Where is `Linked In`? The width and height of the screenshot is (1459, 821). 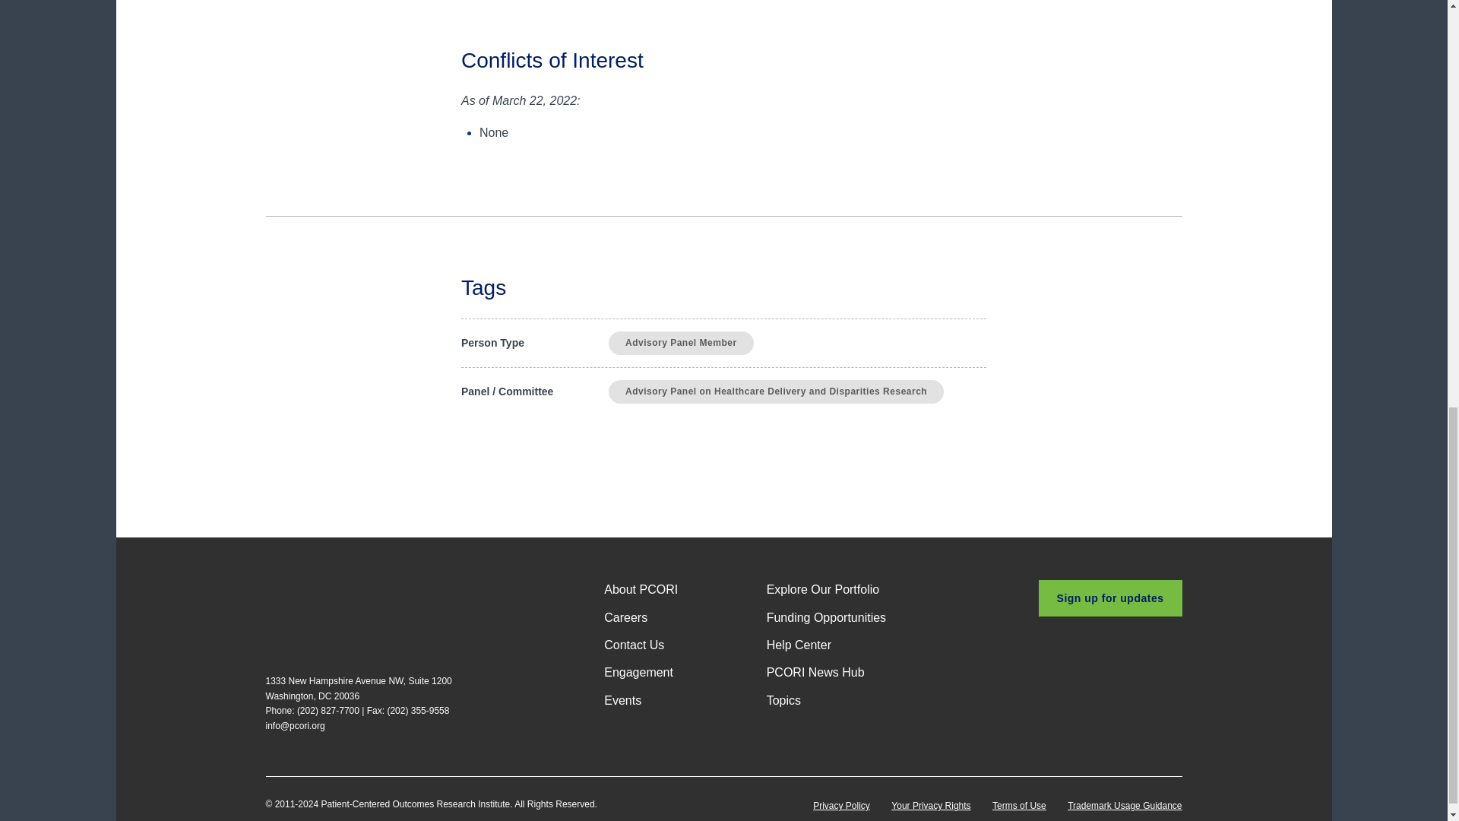 Linked In is located at coordinates (1143, 661).